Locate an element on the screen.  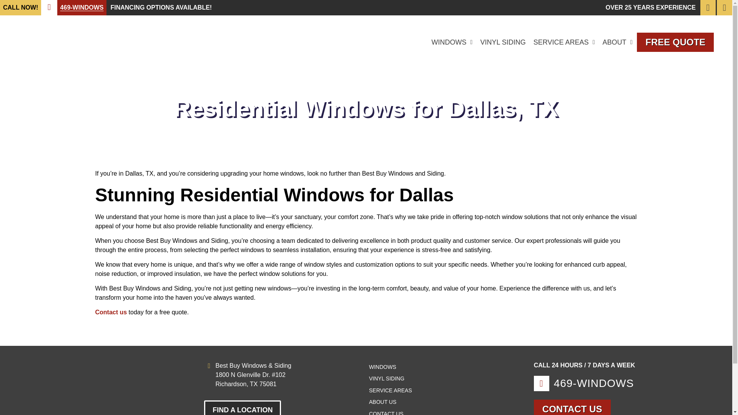
SERVICE AREAS is located at coordinates (564, 42).